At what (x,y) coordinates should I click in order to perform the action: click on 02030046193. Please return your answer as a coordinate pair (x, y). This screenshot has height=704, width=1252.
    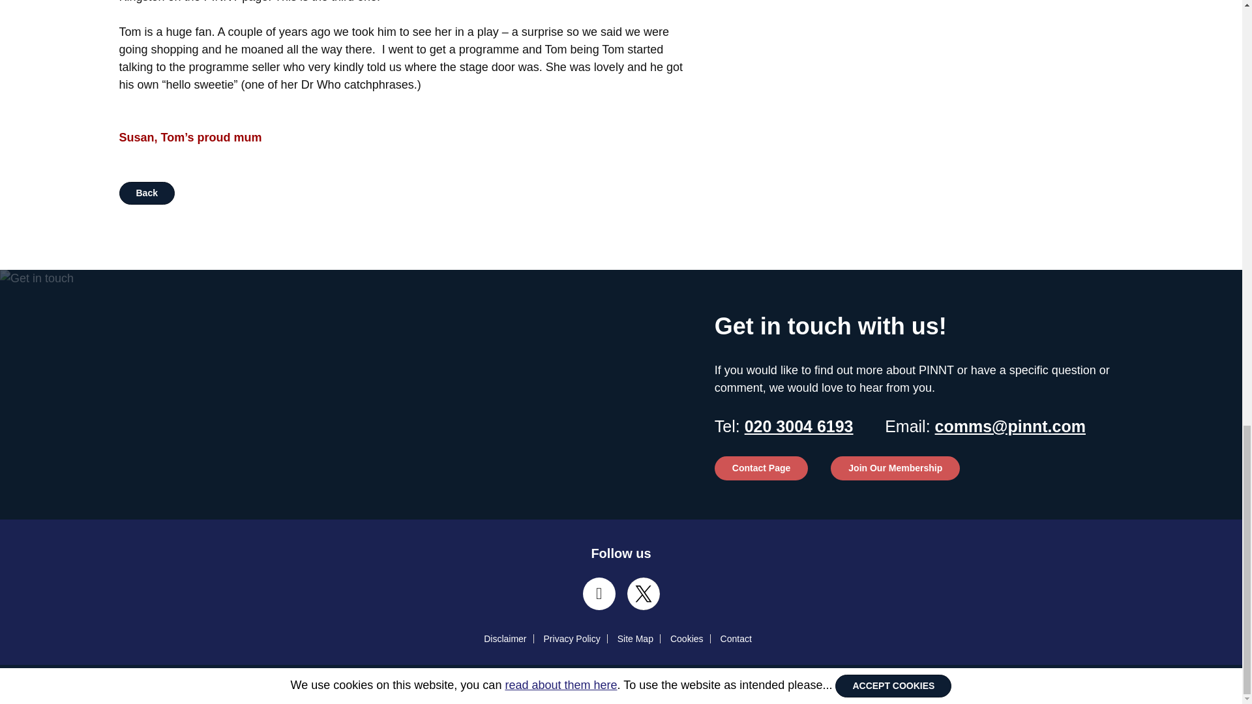
    Looking at the image, I should click on (799, 426).